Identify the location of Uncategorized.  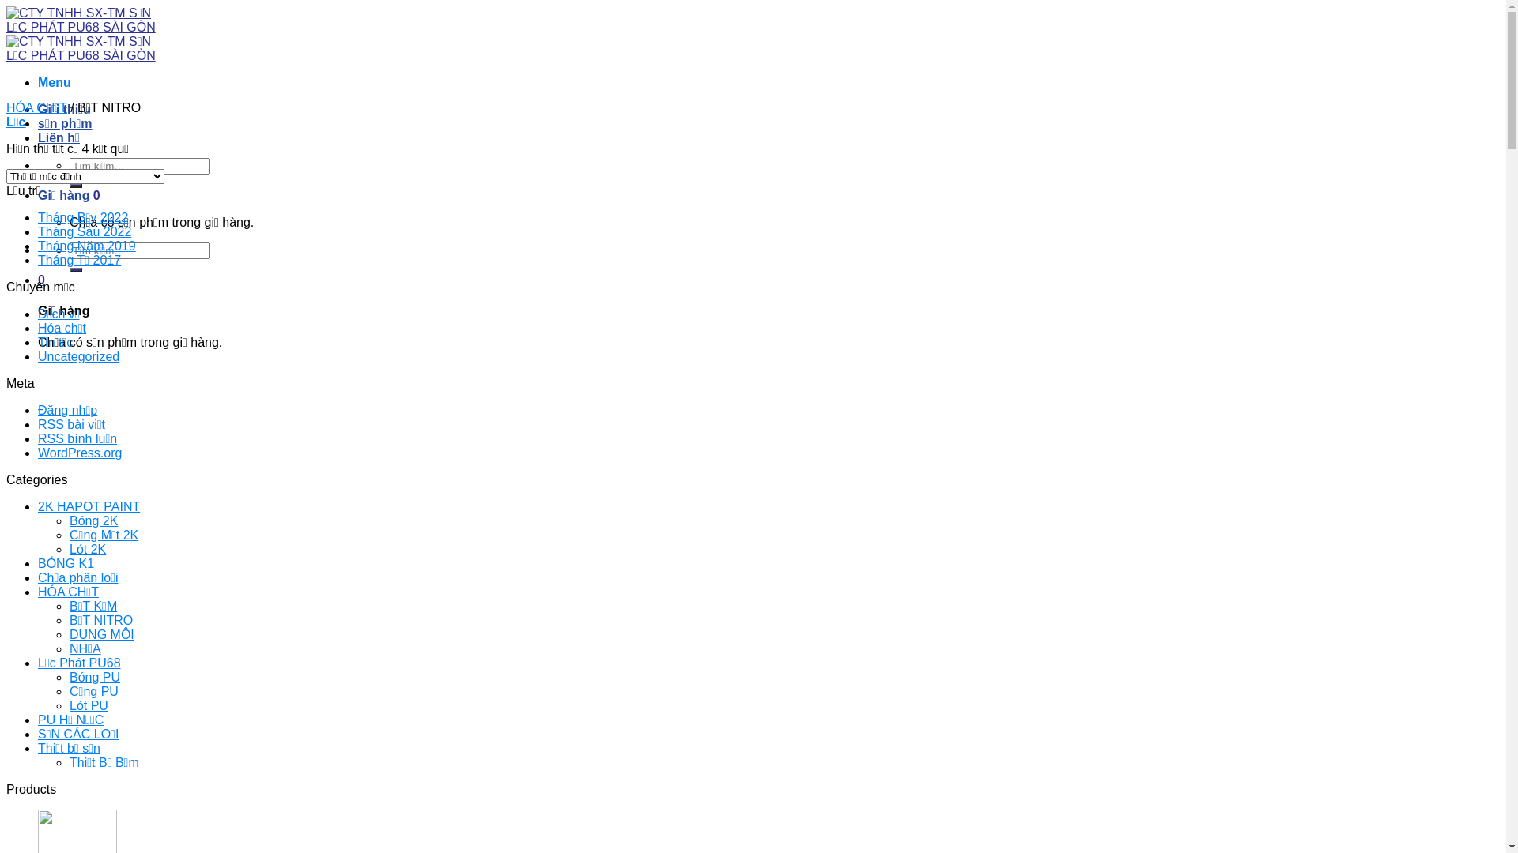
(79, 357).